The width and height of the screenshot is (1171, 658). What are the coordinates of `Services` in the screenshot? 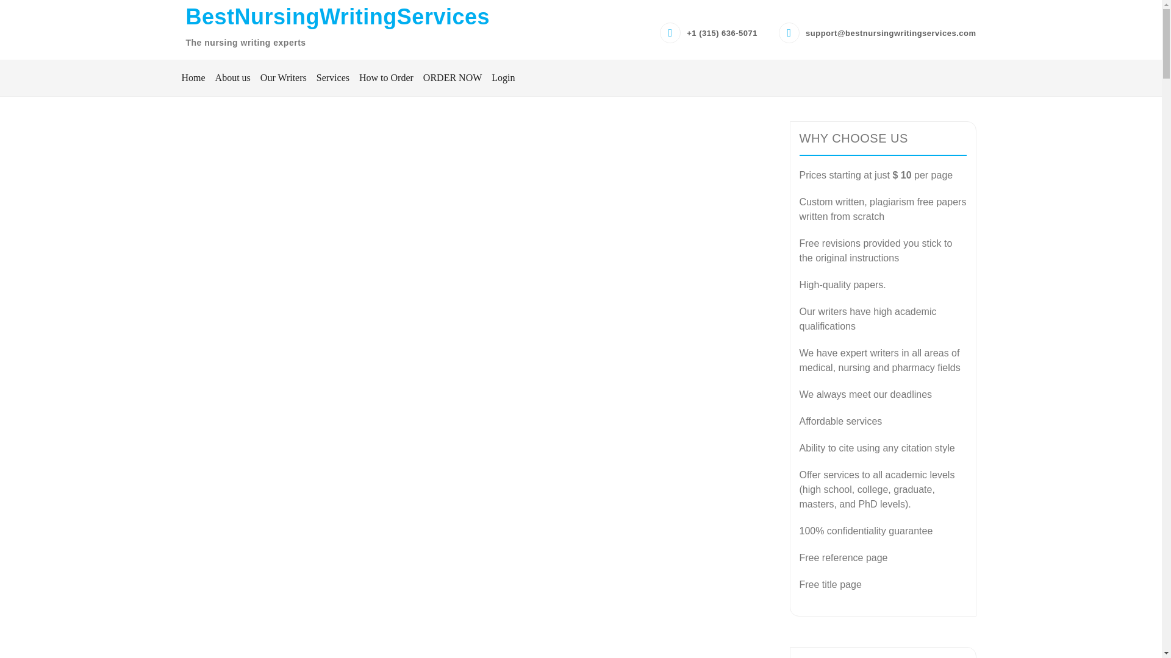 It's located at (333, 78).